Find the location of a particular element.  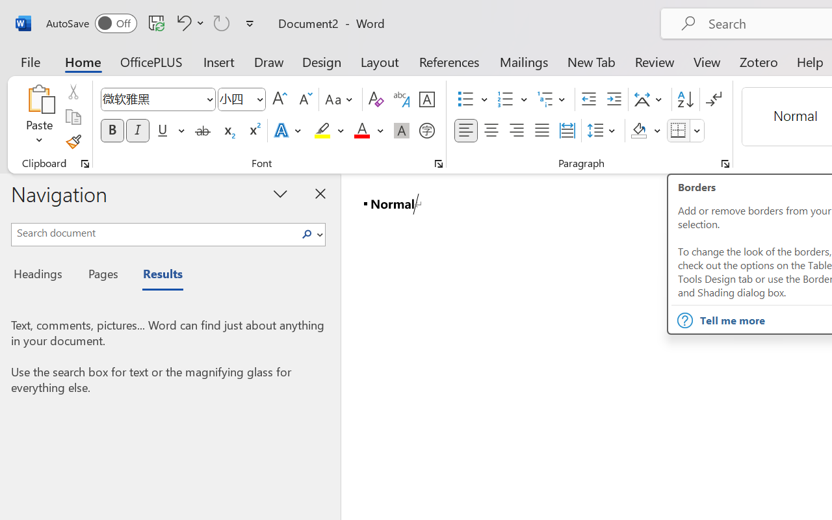

View is located at coordinates (707, 61).